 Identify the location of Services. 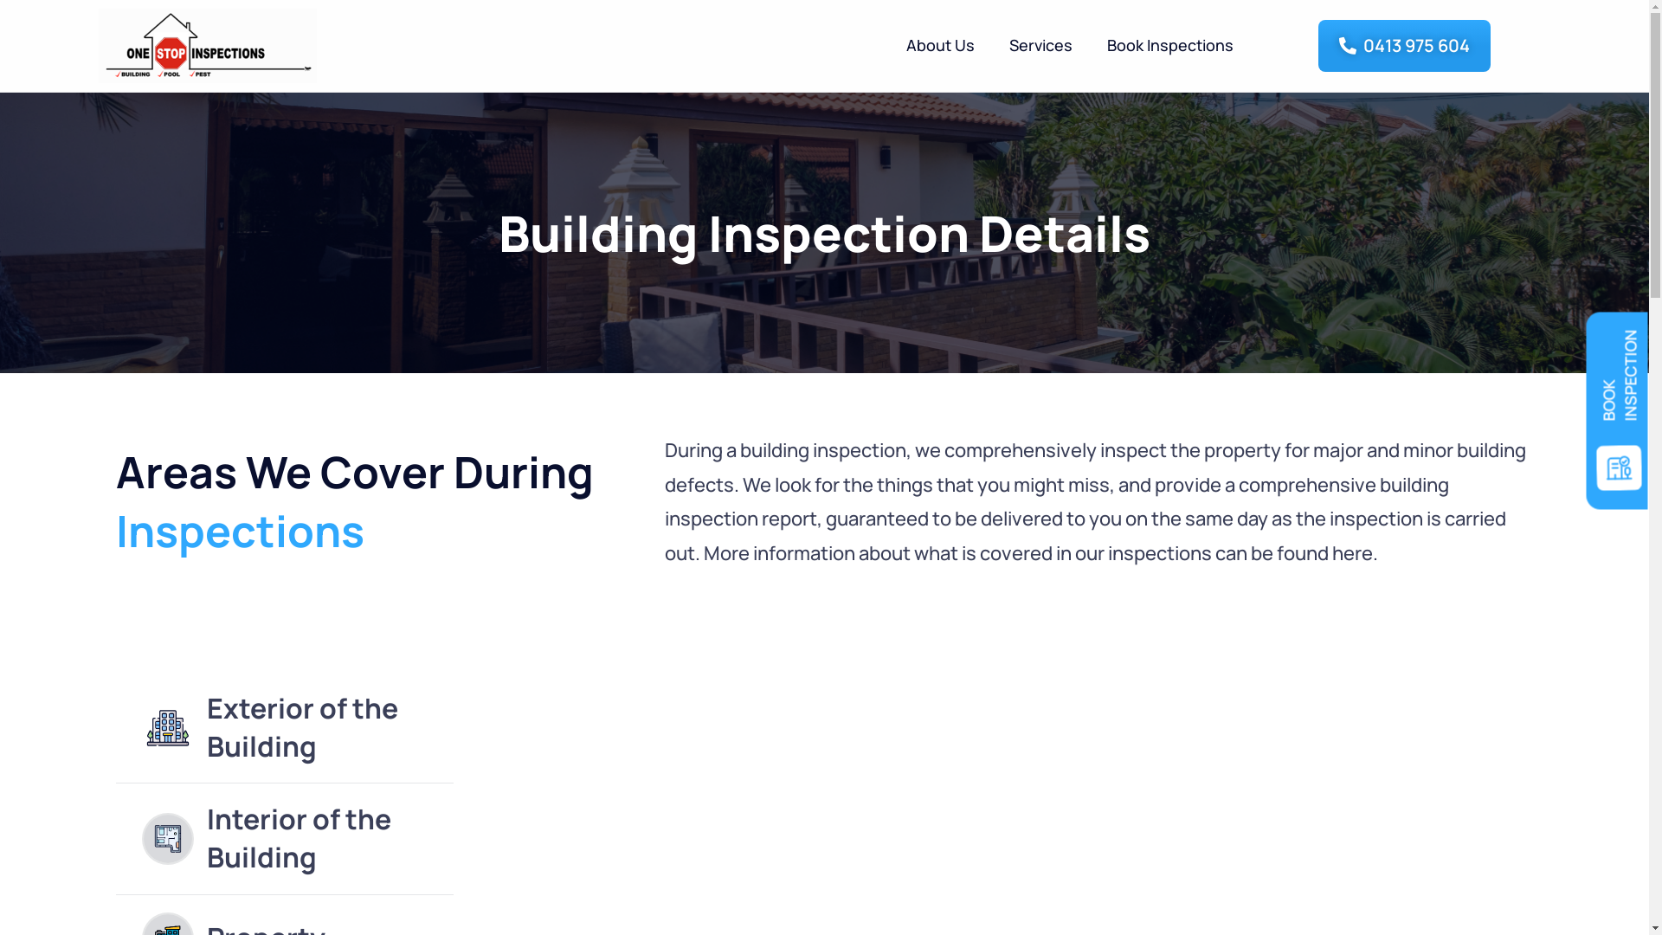
(1040, 45).